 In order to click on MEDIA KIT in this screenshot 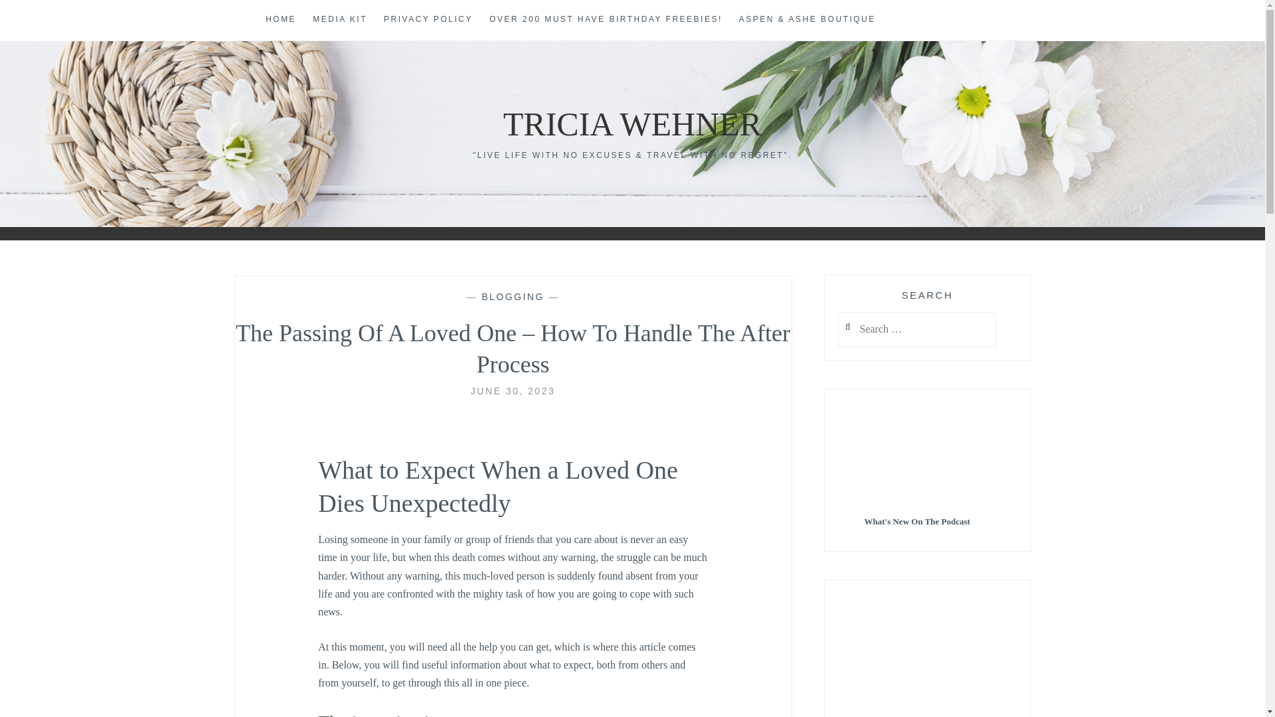, I will do `click(339, 20)`.